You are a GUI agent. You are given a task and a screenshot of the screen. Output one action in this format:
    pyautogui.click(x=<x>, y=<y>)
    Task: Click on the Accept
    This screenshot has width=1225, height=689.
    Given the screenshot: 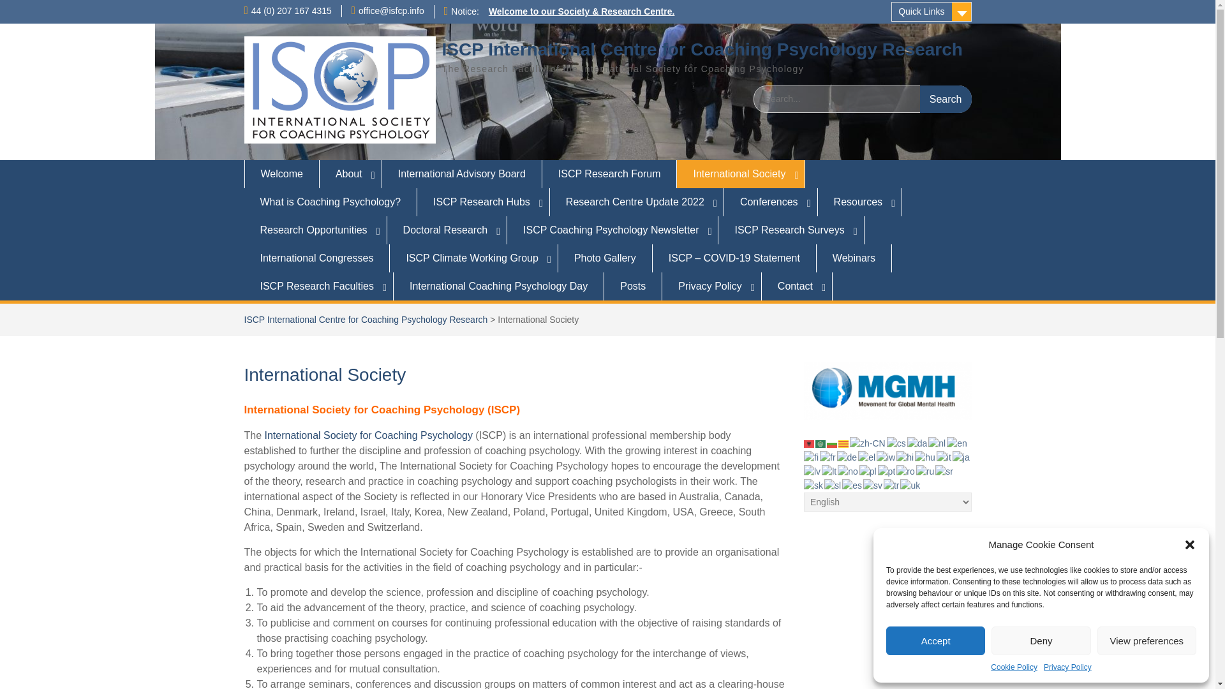 What is the action you would take?
    pyautogui.click(x=935, y=641)
    